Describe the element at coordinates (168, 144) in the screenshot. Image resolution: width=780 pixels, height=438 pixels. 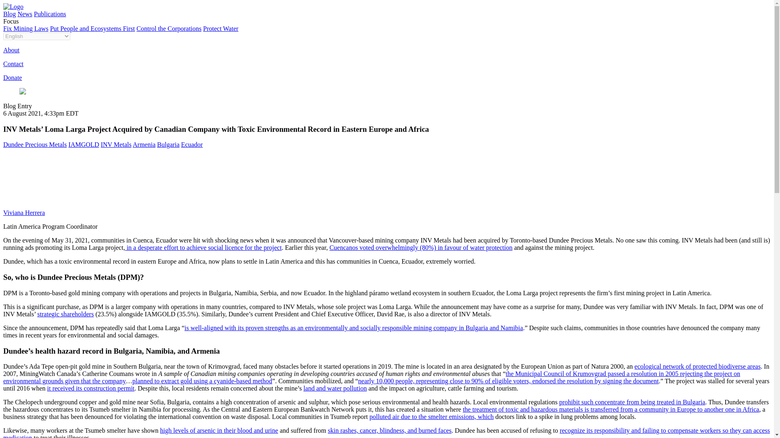
I see `Bulgaria` at that location.